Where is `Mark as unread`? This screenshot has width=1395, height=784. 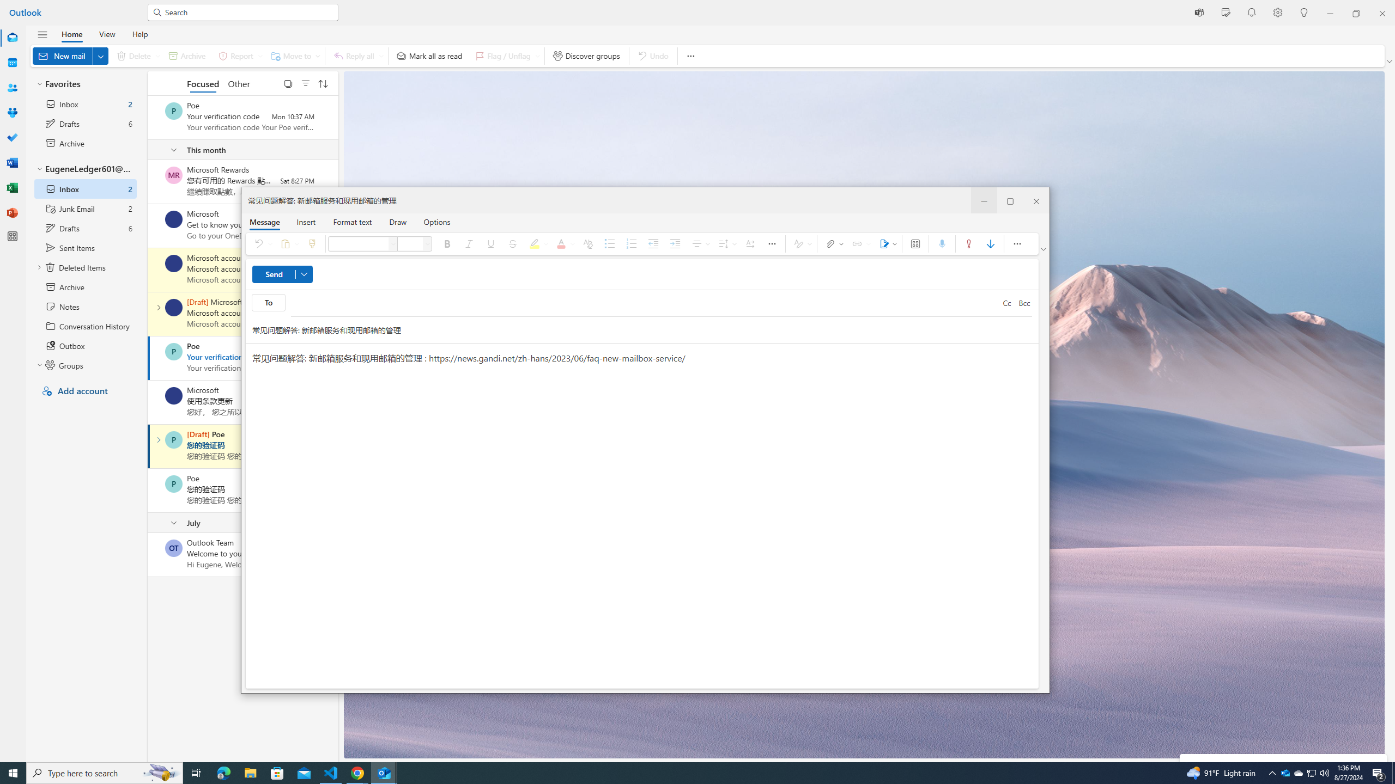
Mark as unread is located at coordinates (148, 554).